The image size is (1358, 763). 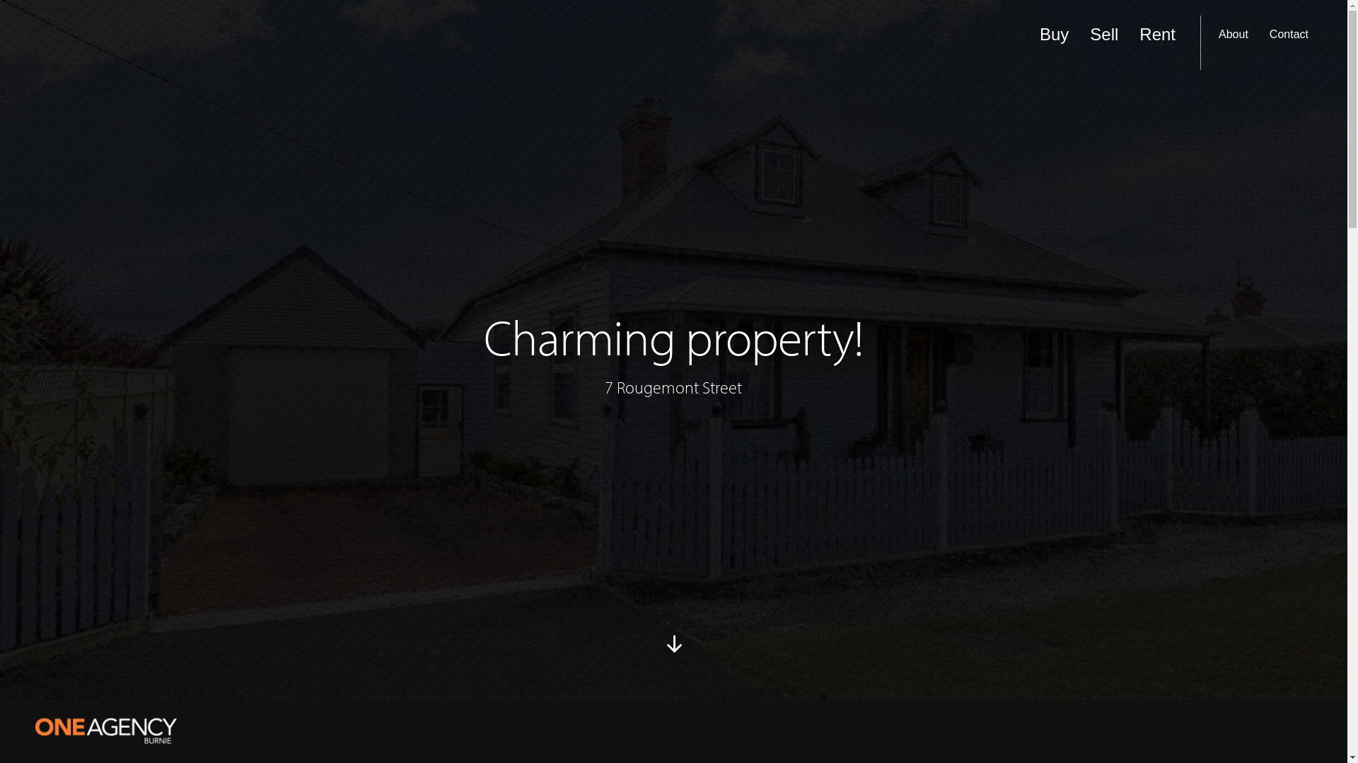 What do you see at coordinates (1157, 42) in the screenshot?
I see `Rent` at bounding box center [1157, 42].